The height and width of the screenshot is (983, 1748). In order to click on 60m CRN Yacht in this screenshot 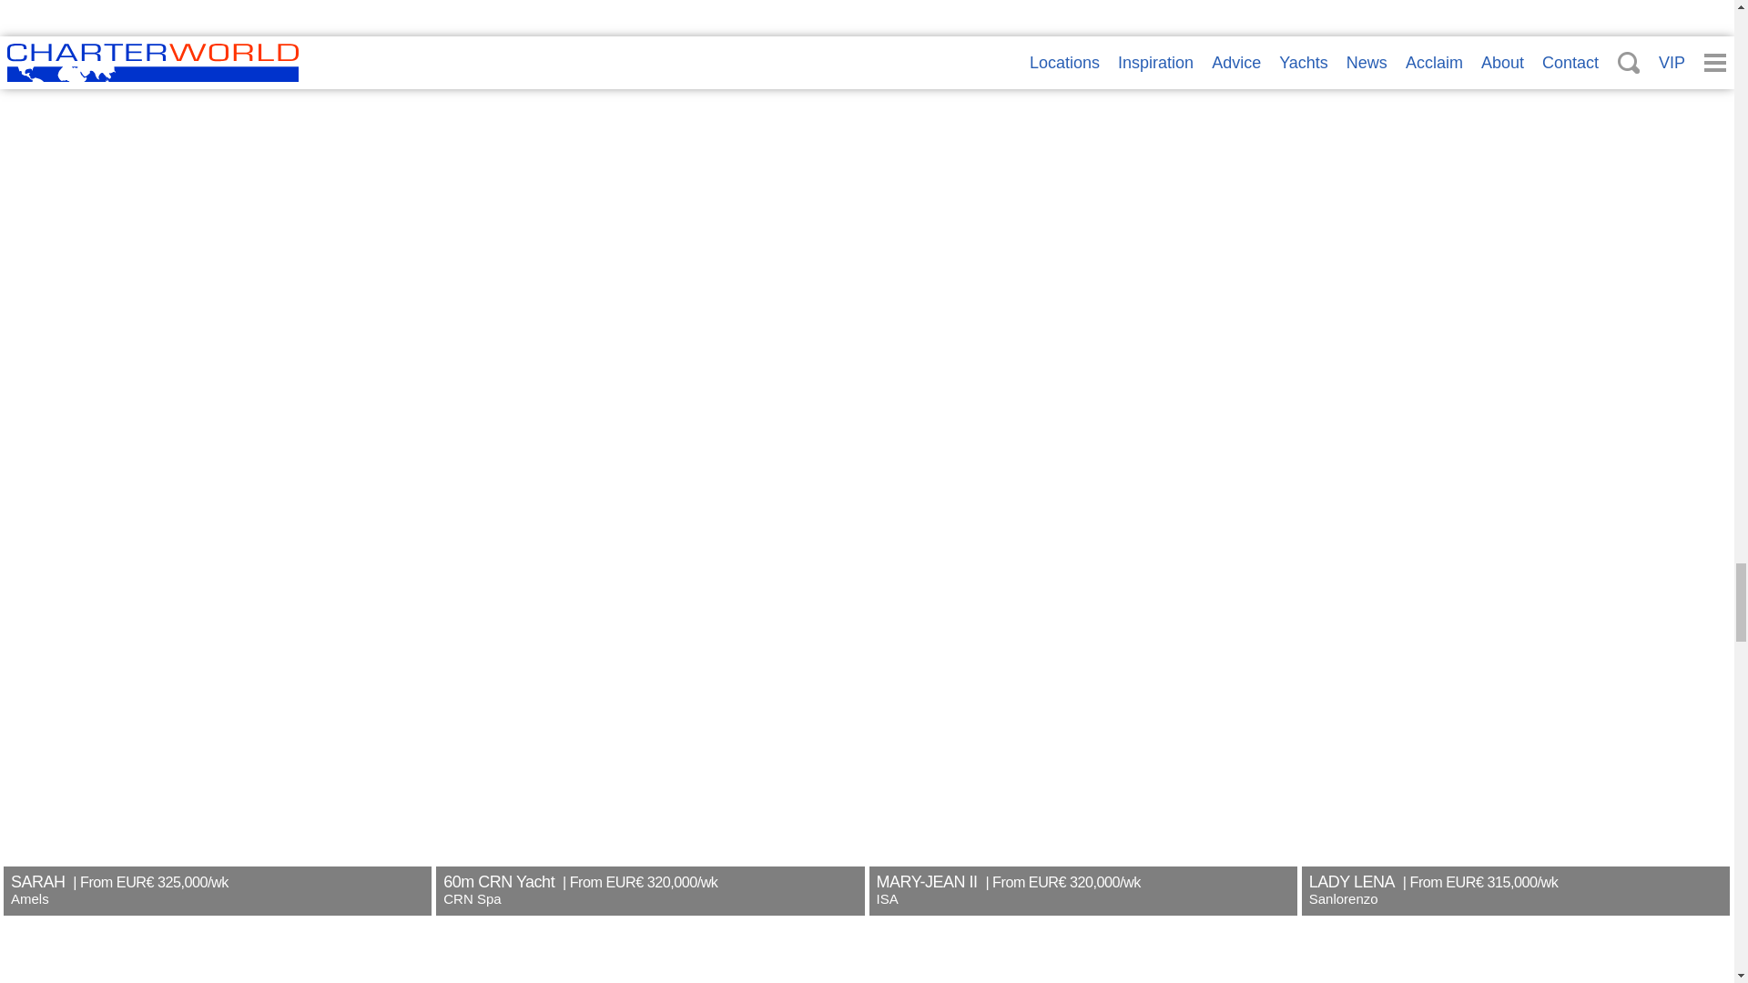, I will do `click(650, 118)`.